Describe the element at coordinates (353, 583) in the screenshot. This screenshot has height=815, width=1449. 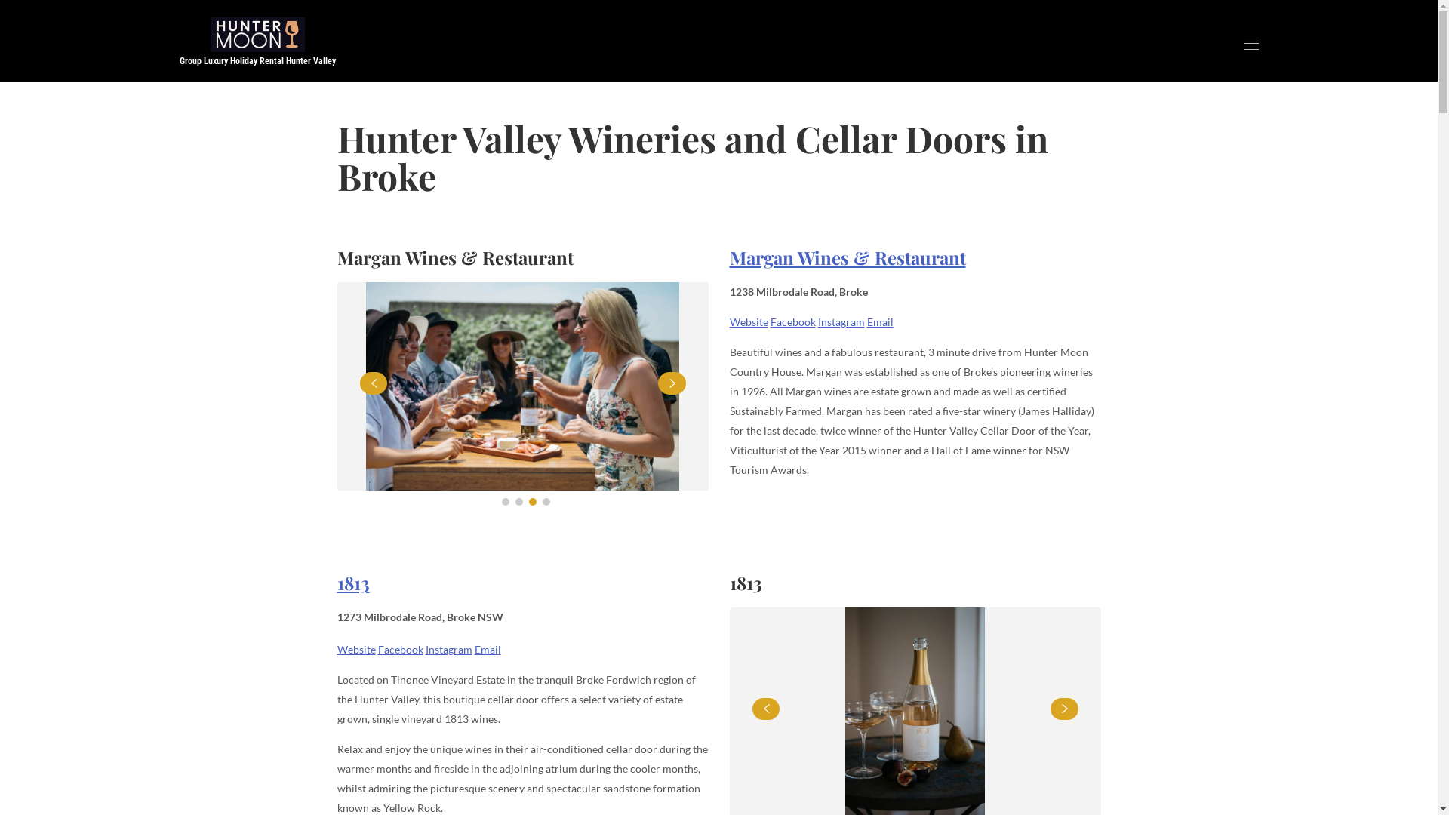
I see `1813` at that location.